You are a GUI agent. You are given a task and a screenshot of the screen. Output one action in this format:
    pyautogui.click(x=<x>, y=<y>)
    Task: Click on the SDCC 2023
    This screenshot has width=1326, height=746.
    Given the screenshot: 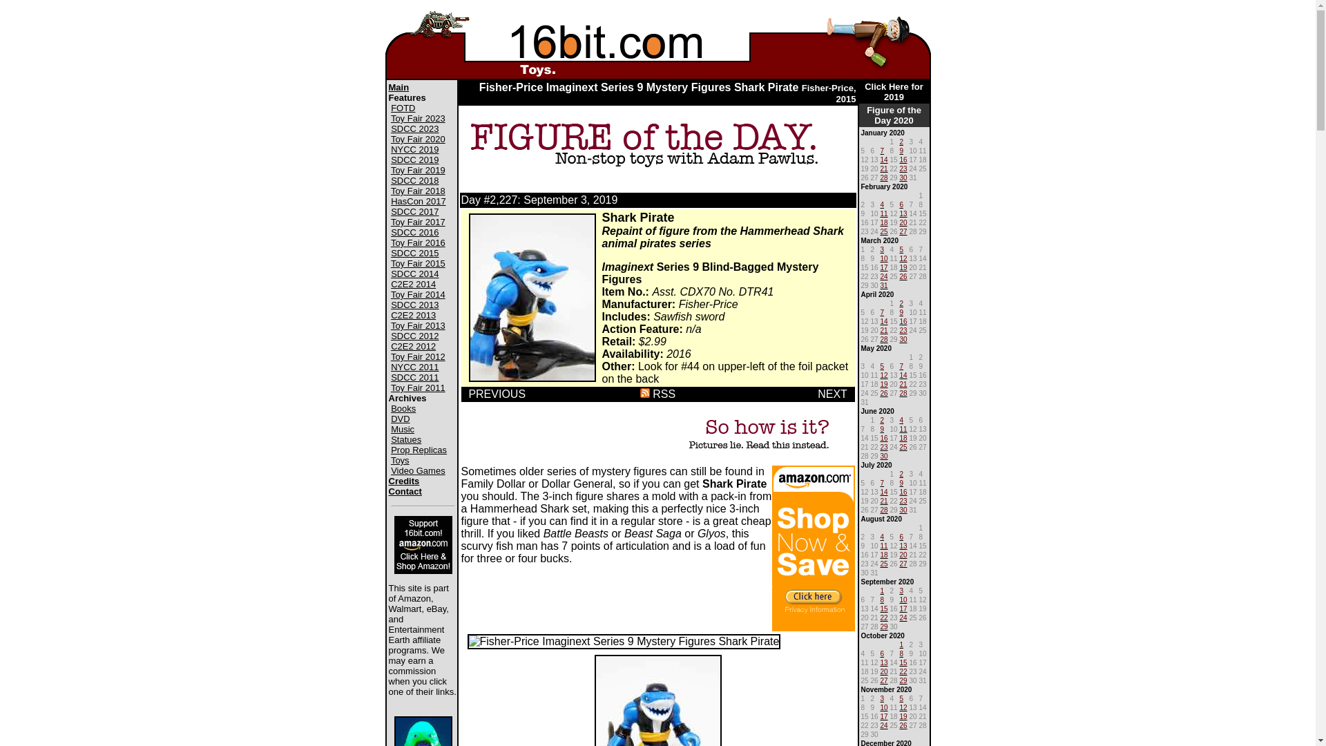 What is the action you would take?
    pyautogui.click(x=414, y=128)
    